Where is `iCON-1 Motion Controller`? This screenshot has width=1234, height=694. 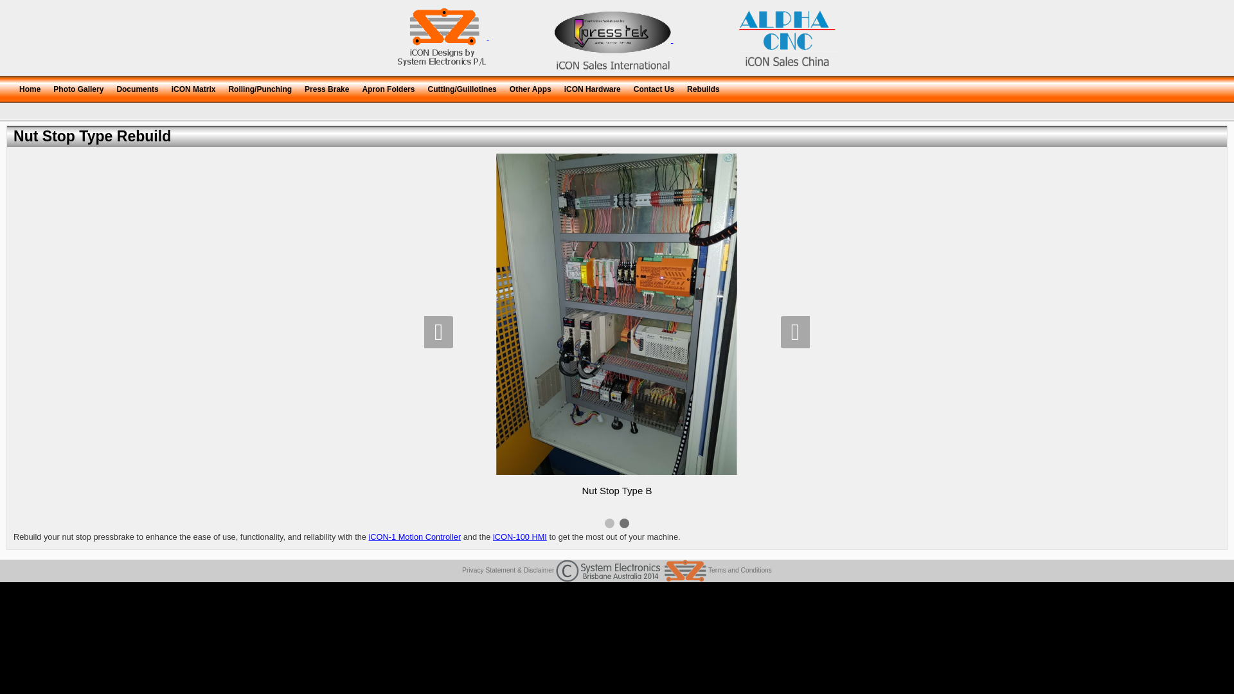 iCON-1 Motion Controller is located at coordinates (415, 537).